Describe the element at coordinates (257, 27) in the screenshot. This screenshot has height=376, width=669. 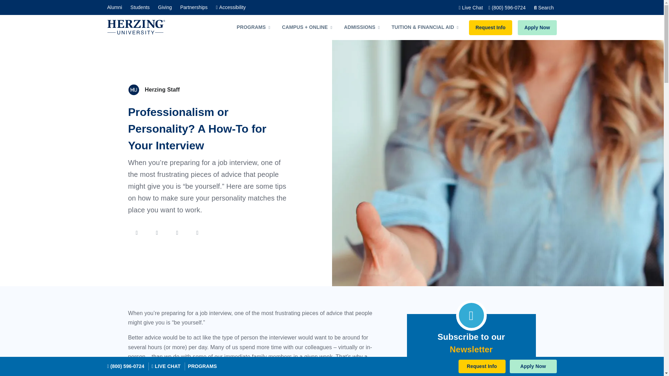
I see `PROGRAMS` at that location.